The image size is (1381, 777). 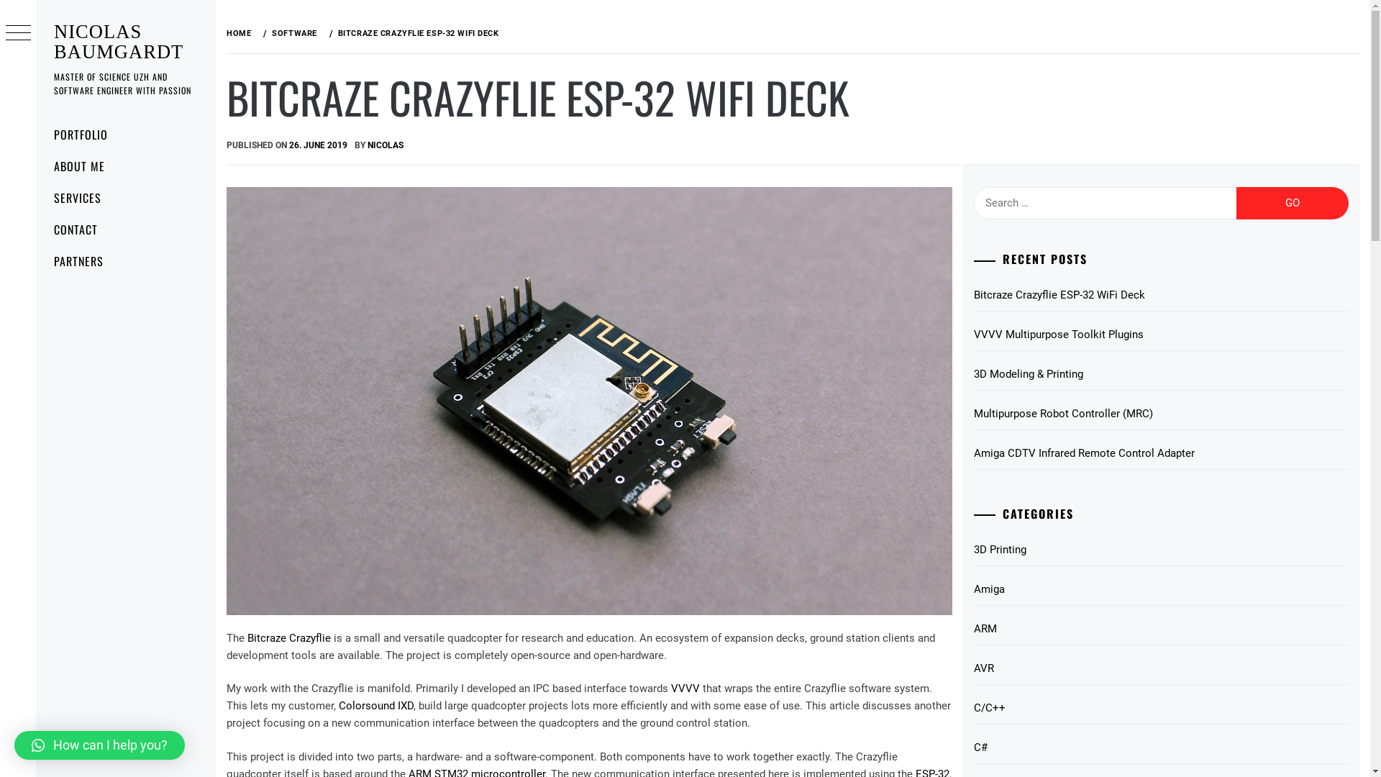 What do you see at coordinates (1161, 295) in the screenshot?
I see `Bitcraze Crazyflie ESP-32 WiFi Deck` at bounding box center [1161, 295].